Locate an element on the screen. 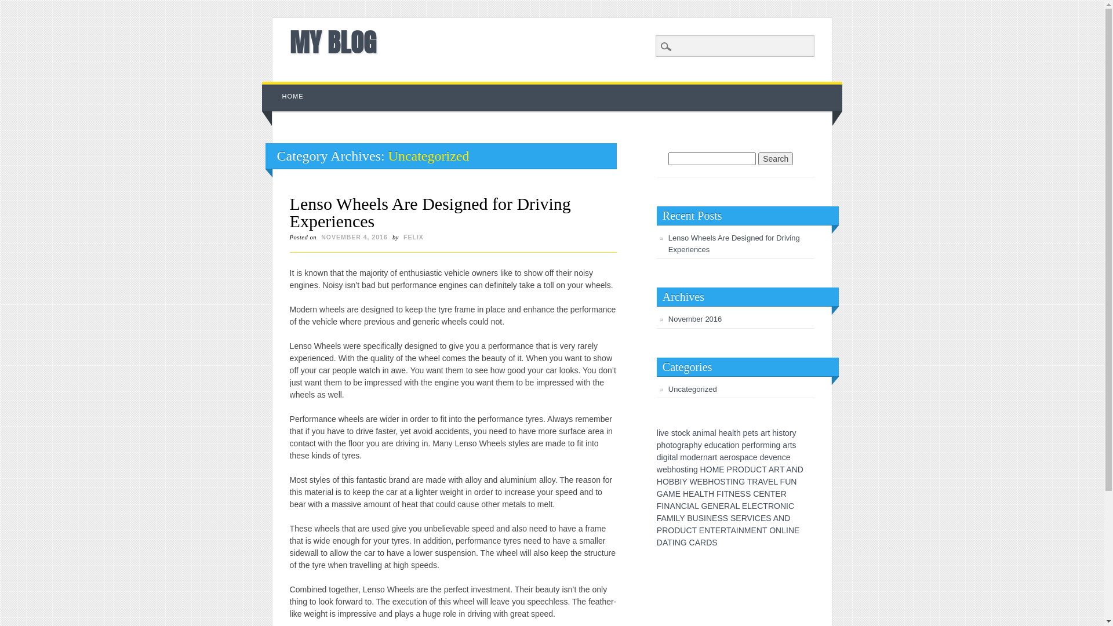 This screenshot has height=626, width=1113. c is located at coordinates (751, 457).